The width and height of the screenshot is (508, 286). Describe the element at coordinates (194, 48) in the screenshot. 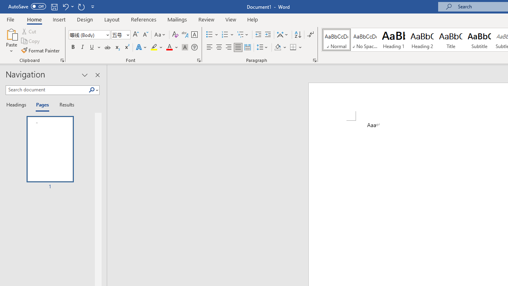

I see `Enclose Characters...` at that location.